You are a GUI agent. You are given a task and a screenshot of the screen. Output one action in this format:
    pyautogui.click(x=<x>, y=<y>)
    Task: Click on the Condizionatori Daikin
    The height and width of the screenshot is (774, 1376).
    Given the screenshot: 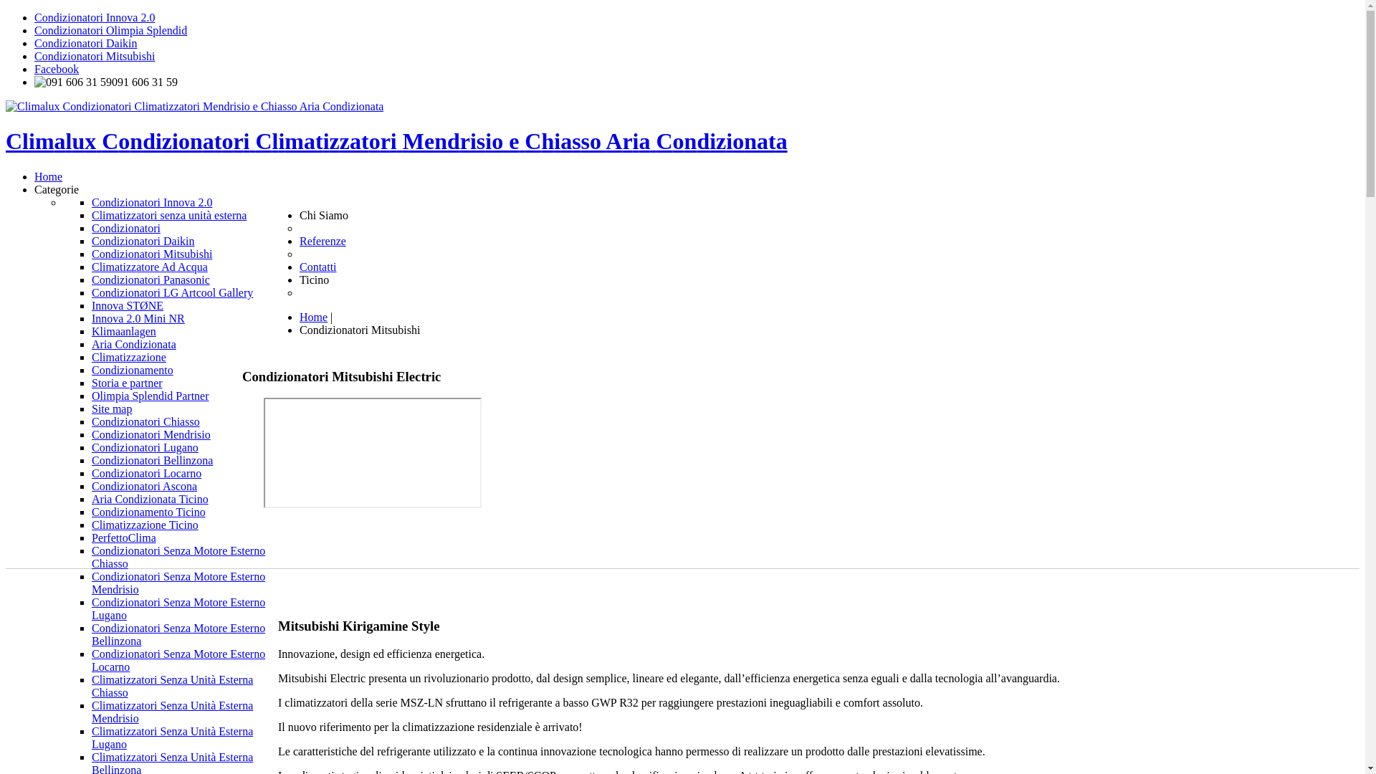 What is the action you would take?
    pyautogui.click(x=143, y=241)
    